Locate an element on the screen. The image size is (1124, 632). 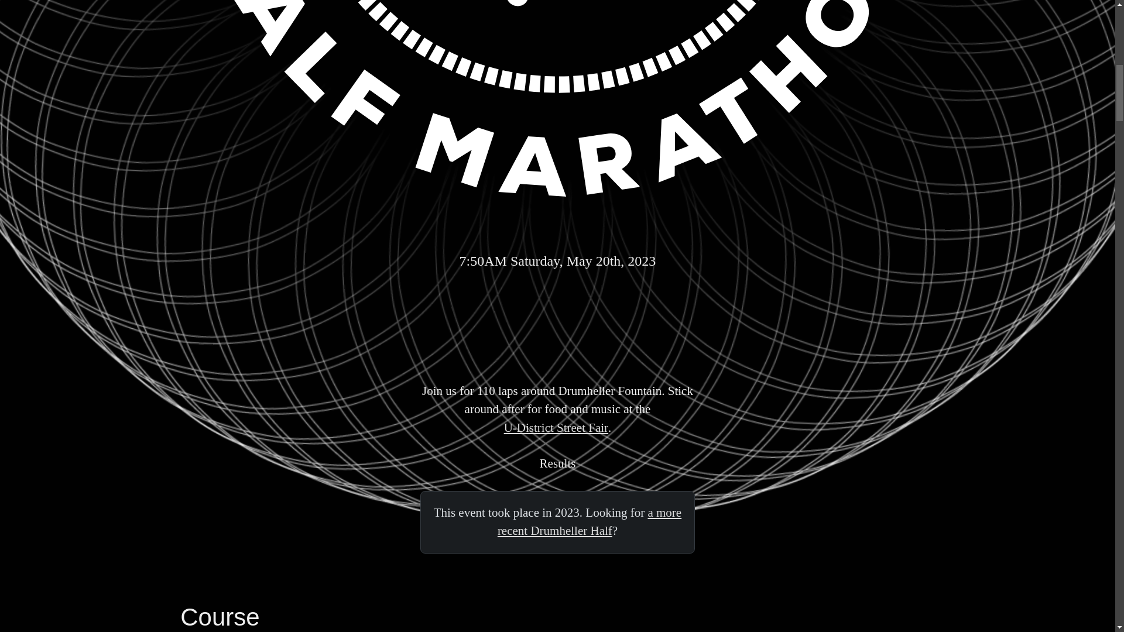
a more recent Drumheller Half is located at coordinates (589, 522).